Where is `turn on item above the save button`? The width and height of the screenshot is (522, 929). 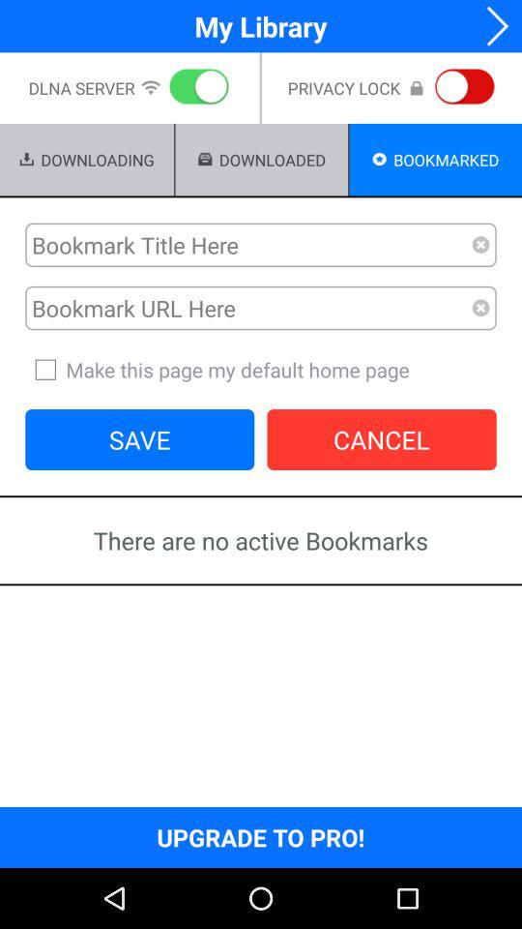 turn on item above the save button is located at coordinates (261, 370).